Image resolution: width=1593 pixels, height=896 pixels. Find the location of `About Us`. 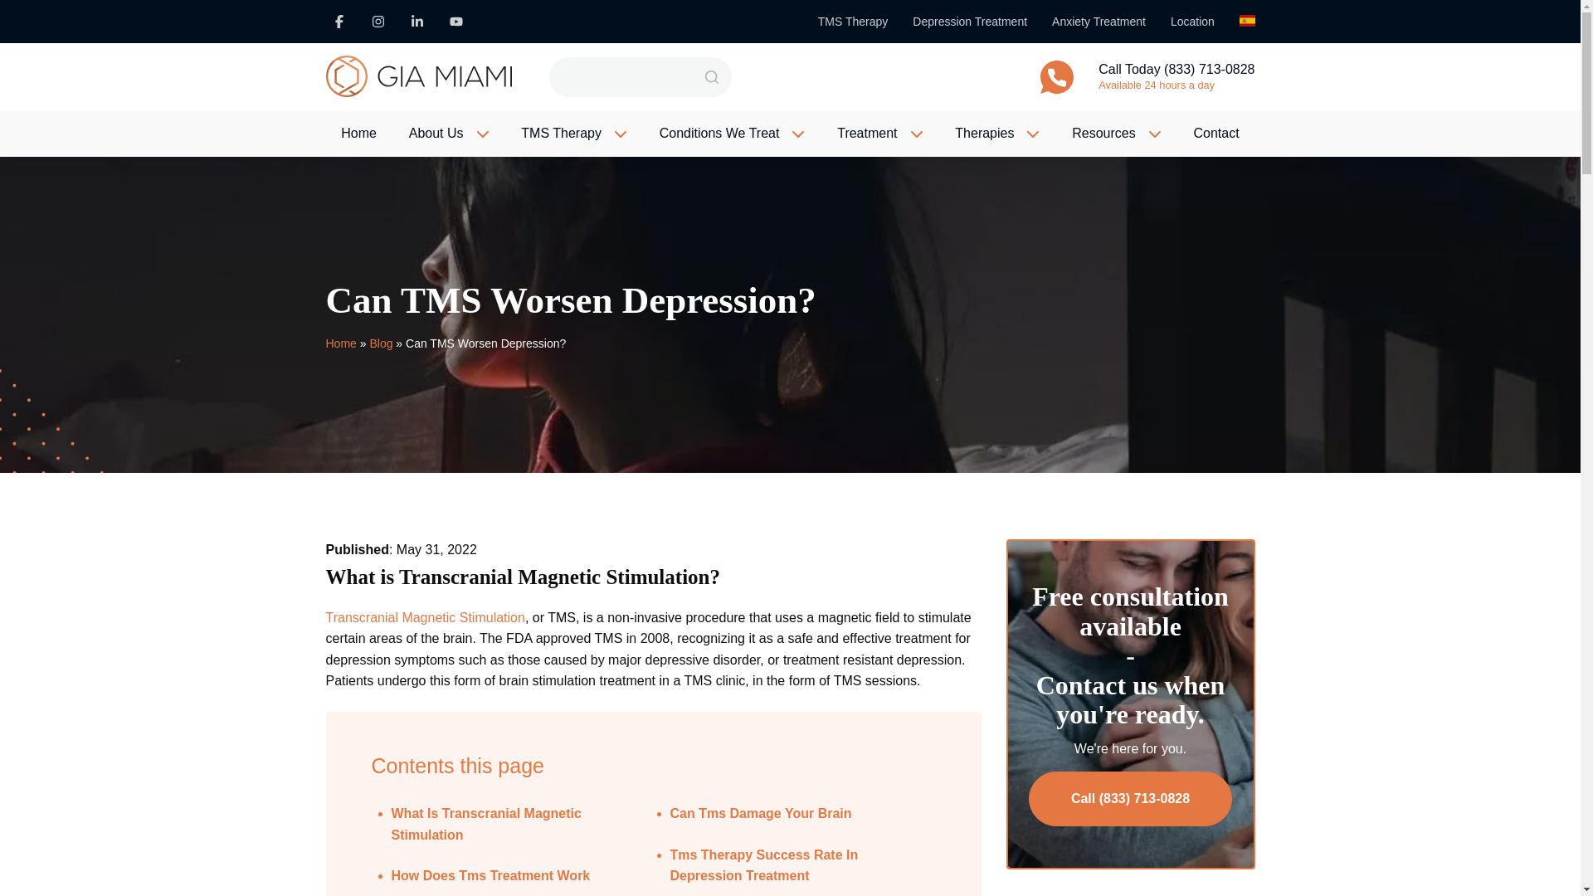

About Us is located at coordinates (436, 133).